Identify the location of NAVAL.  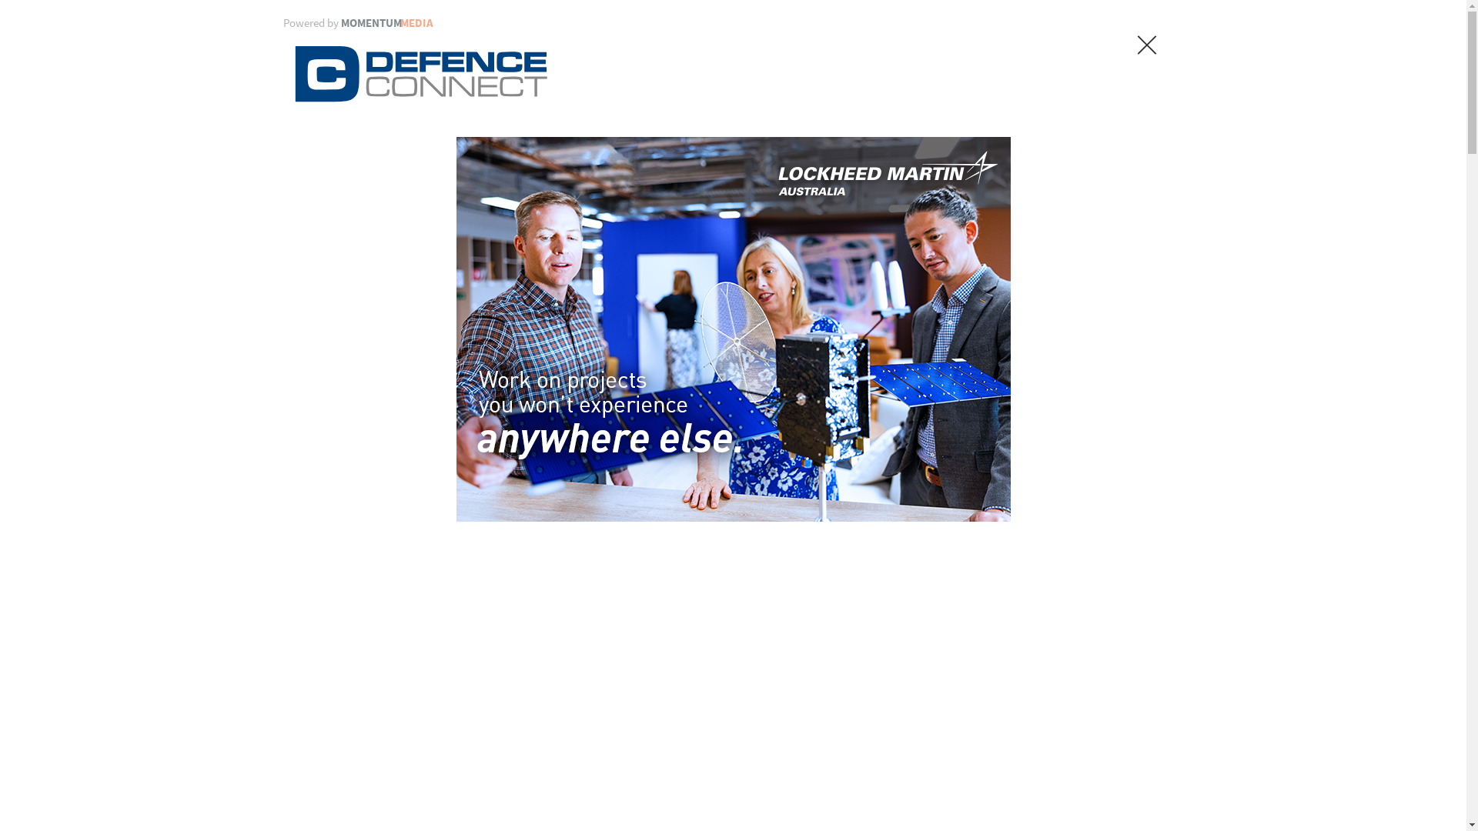
(340, 375).